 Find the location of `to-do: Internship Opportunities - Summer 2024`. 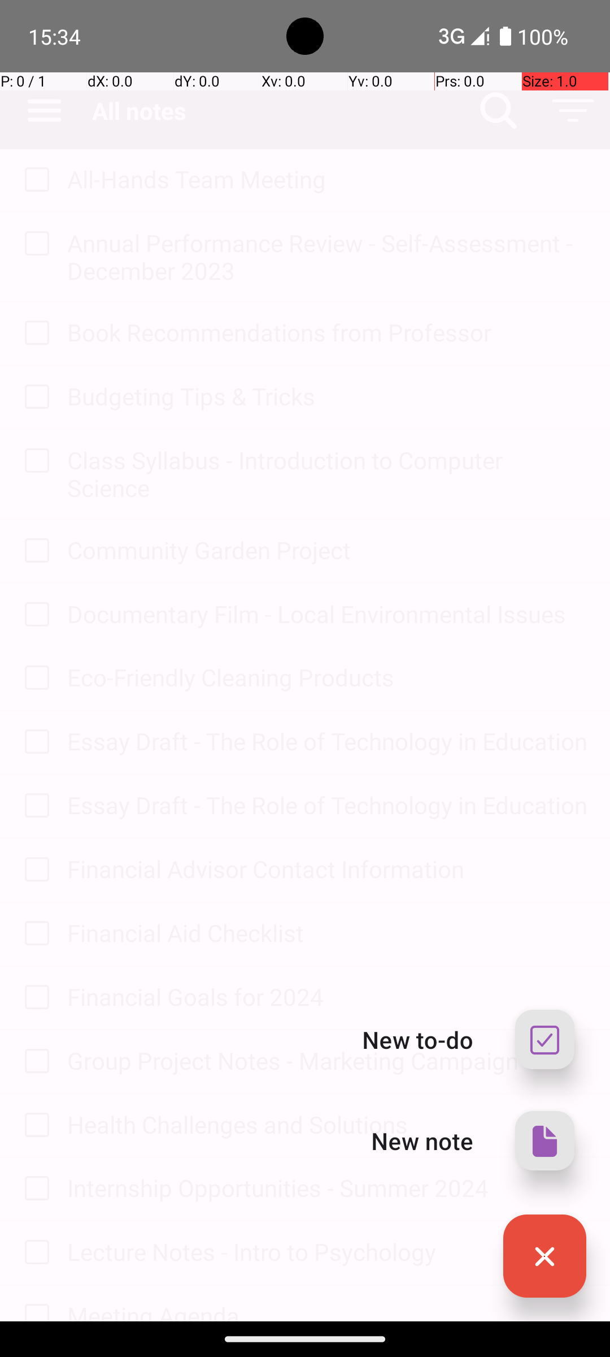

to-do: Internship Opportunities - Summer 2024 is located at coordinates (34, 1189).